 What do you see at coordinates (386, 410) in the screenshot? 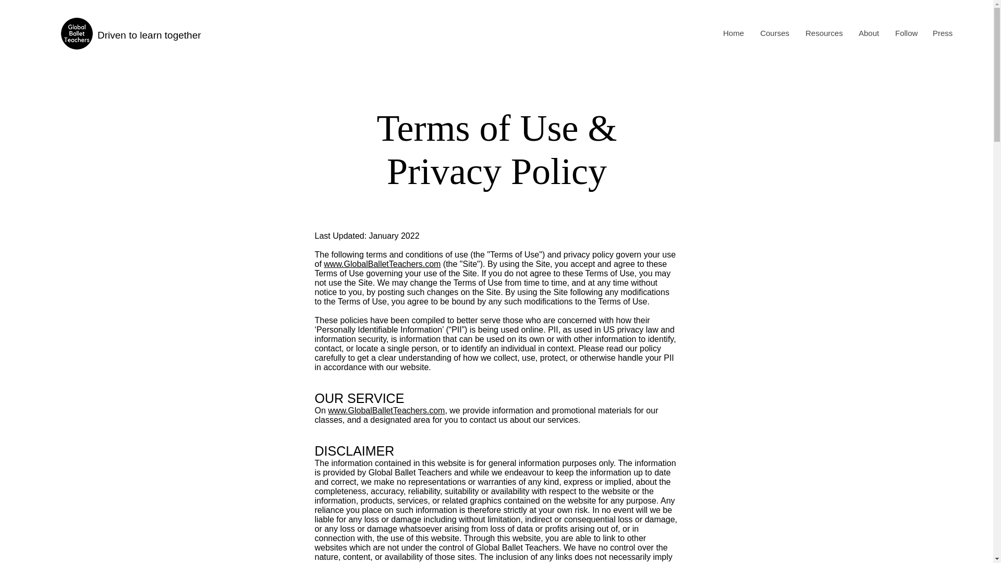
I see `www.GlobalBalletTeachers.com` at bounding box center [386, 410].